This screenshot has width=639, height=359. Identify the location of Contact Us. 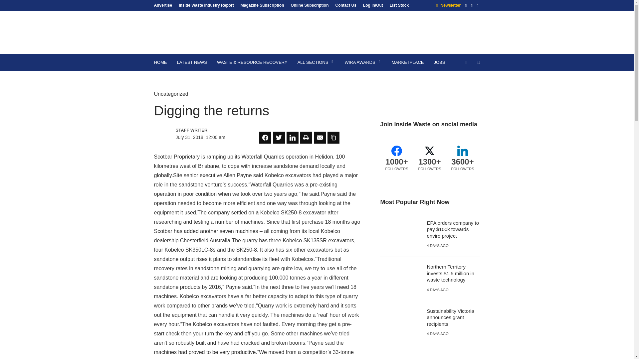
(346, 5).